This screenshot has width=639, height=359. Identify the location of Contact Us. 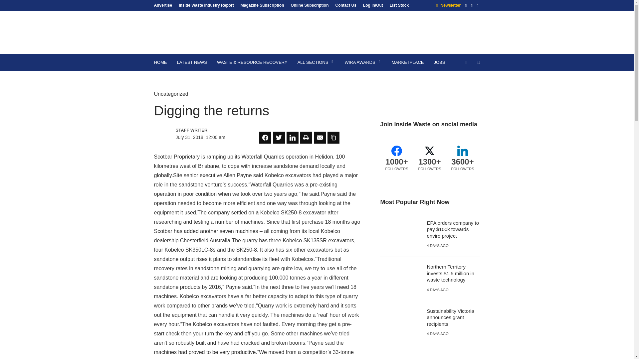
(346, 5).